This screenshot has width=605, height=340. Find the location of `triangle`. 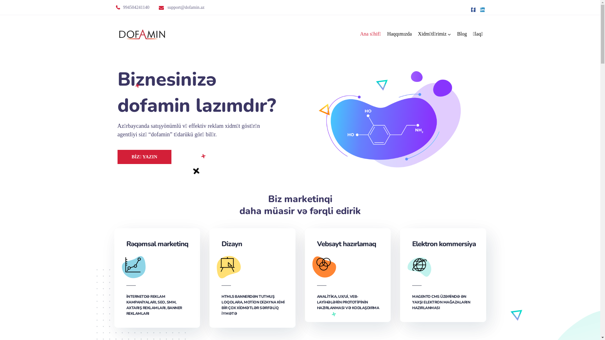

triangle is located at coordinates (516, 312).